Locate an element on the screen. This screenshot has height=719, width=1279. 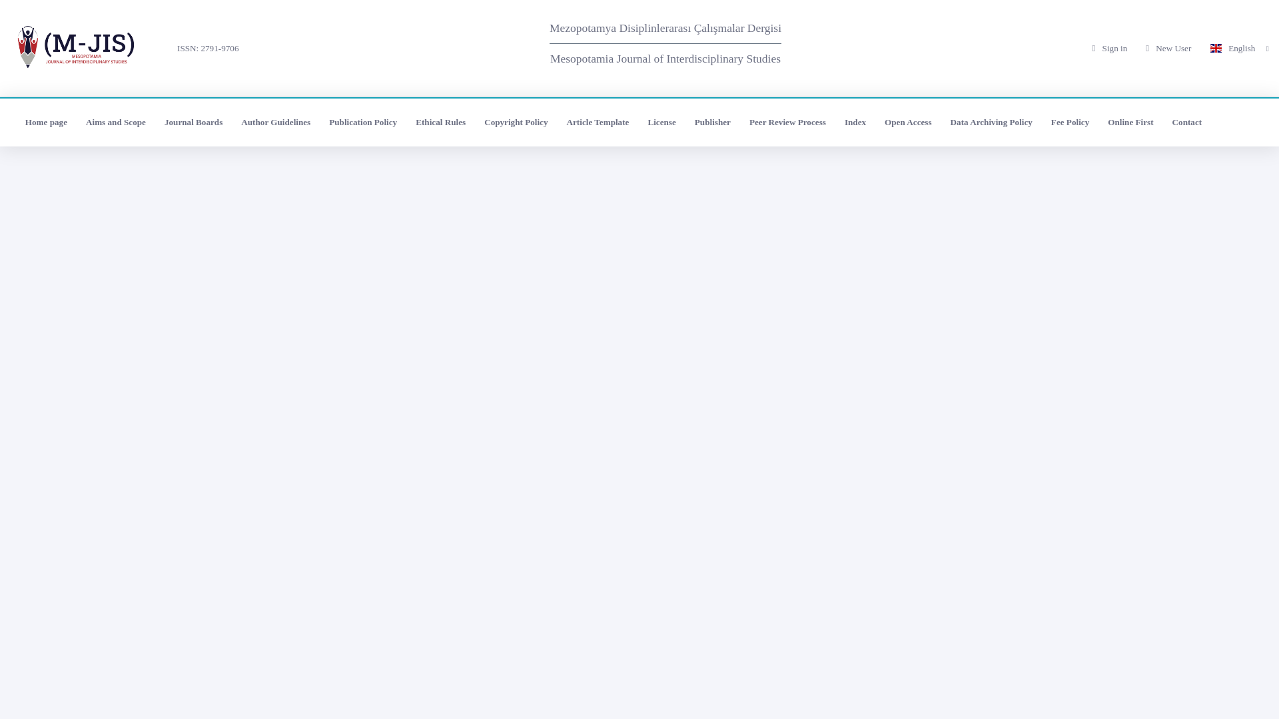
Peer Review Process is located at coordinates (787, 122).